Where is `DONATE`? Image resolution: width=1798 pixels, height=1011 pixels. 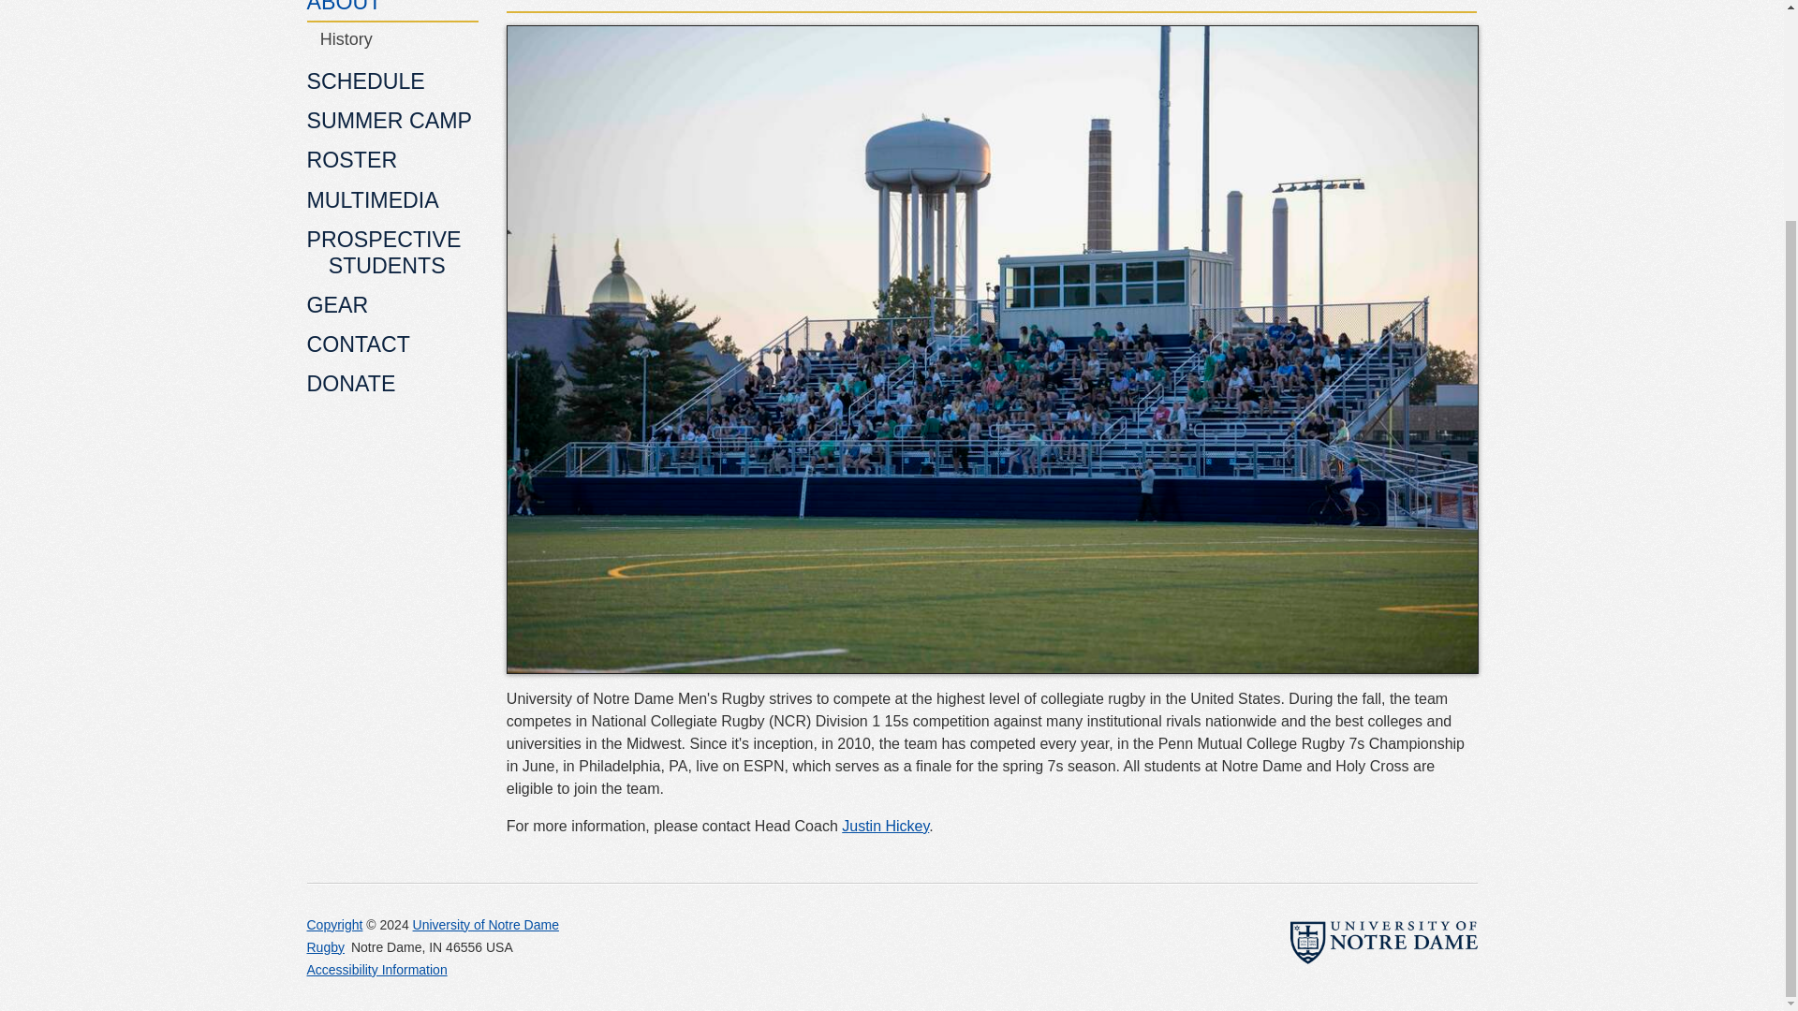
DONATE is located at coordinates (392, 386).